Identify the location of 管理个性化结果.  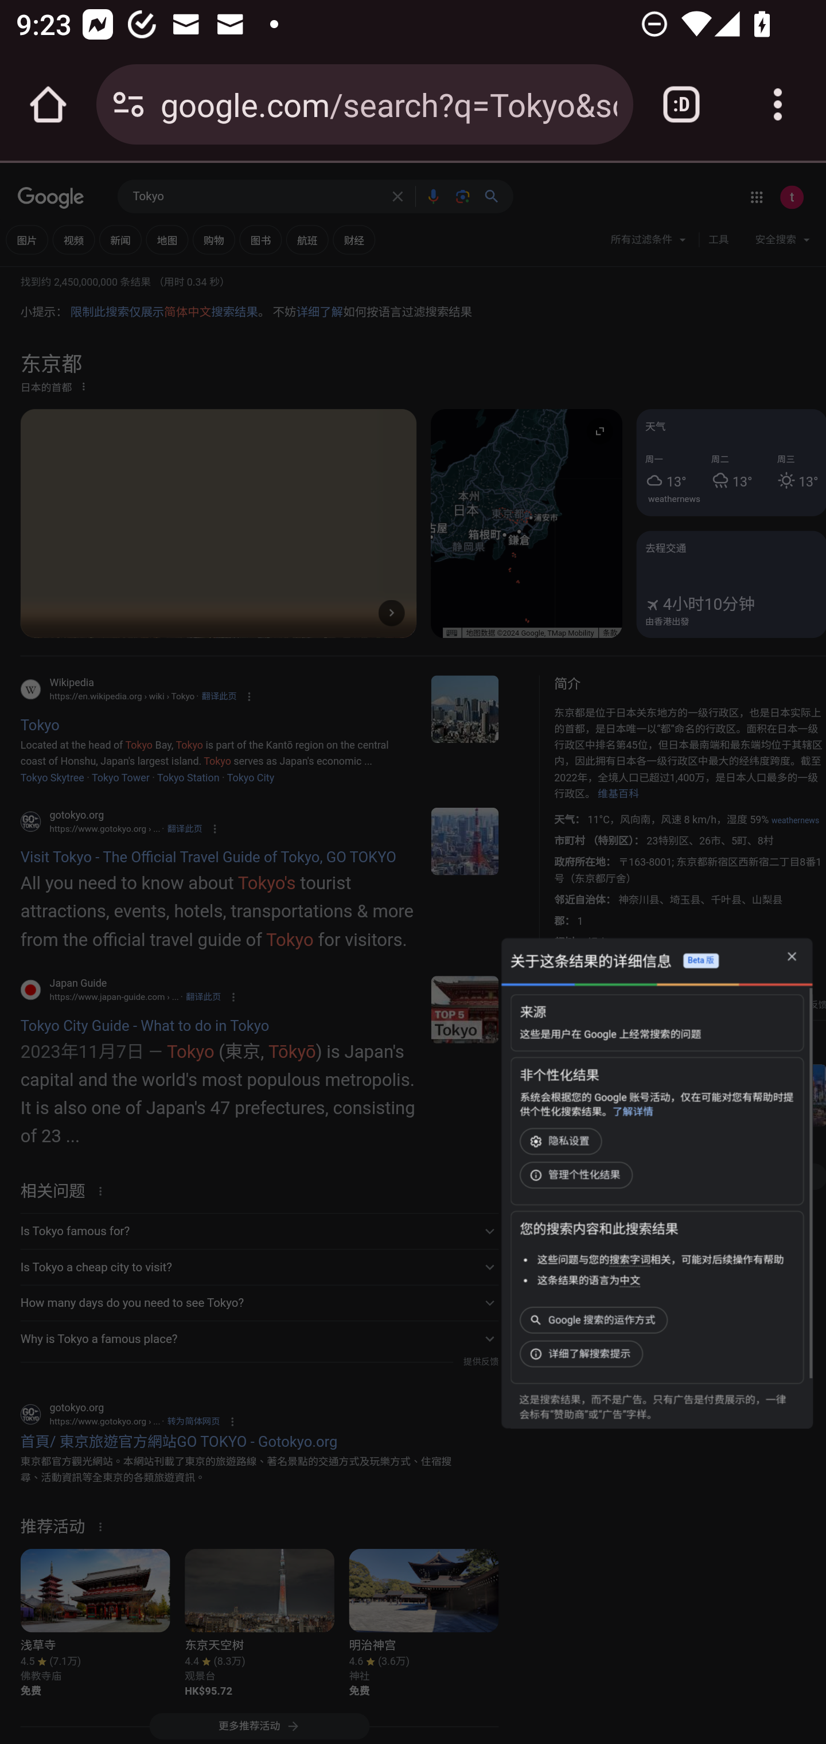
(578, 1174).